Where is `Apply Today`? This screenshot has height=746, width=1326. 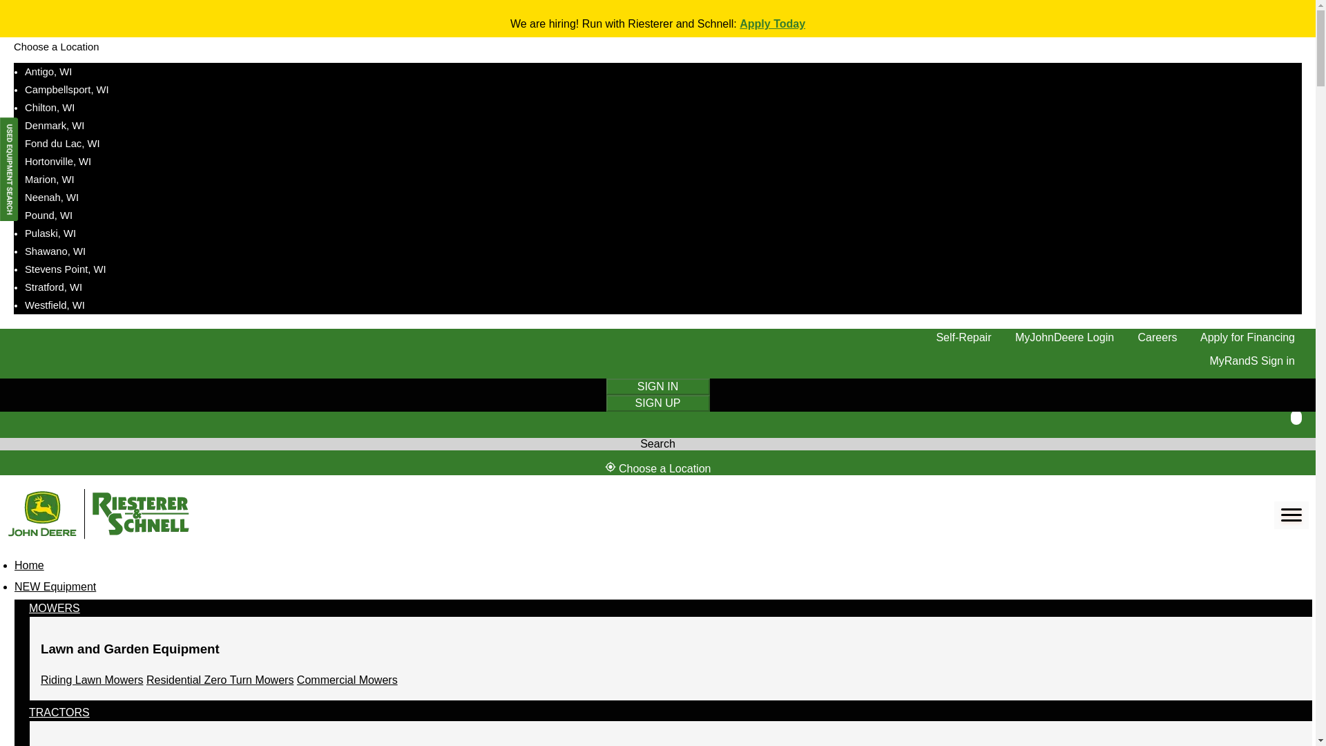 Apply Today is located at coordinates (772, 23).